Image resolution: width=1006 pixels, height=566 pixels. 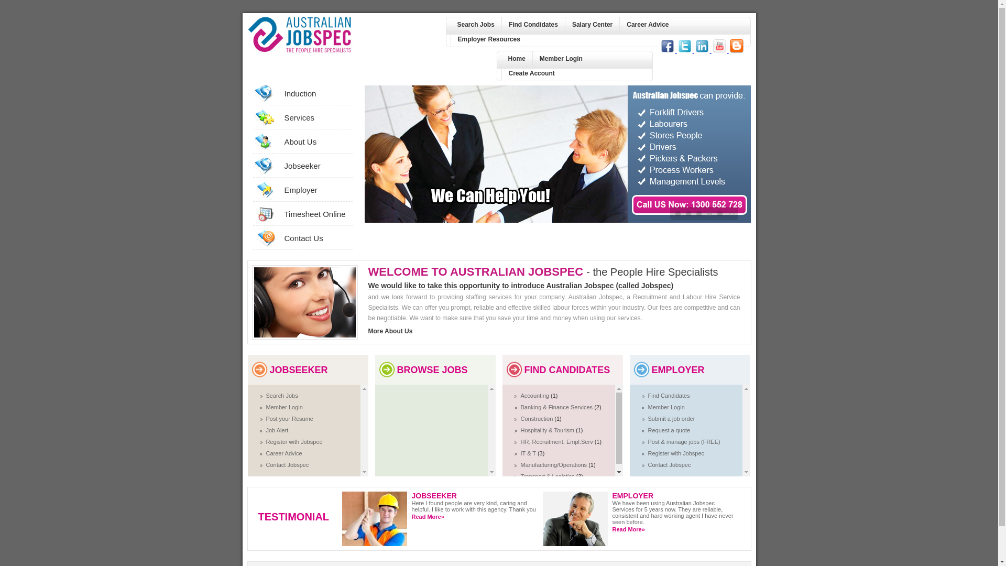 I want to click on Hospitality & Tourism, so click(x=549, y=430).